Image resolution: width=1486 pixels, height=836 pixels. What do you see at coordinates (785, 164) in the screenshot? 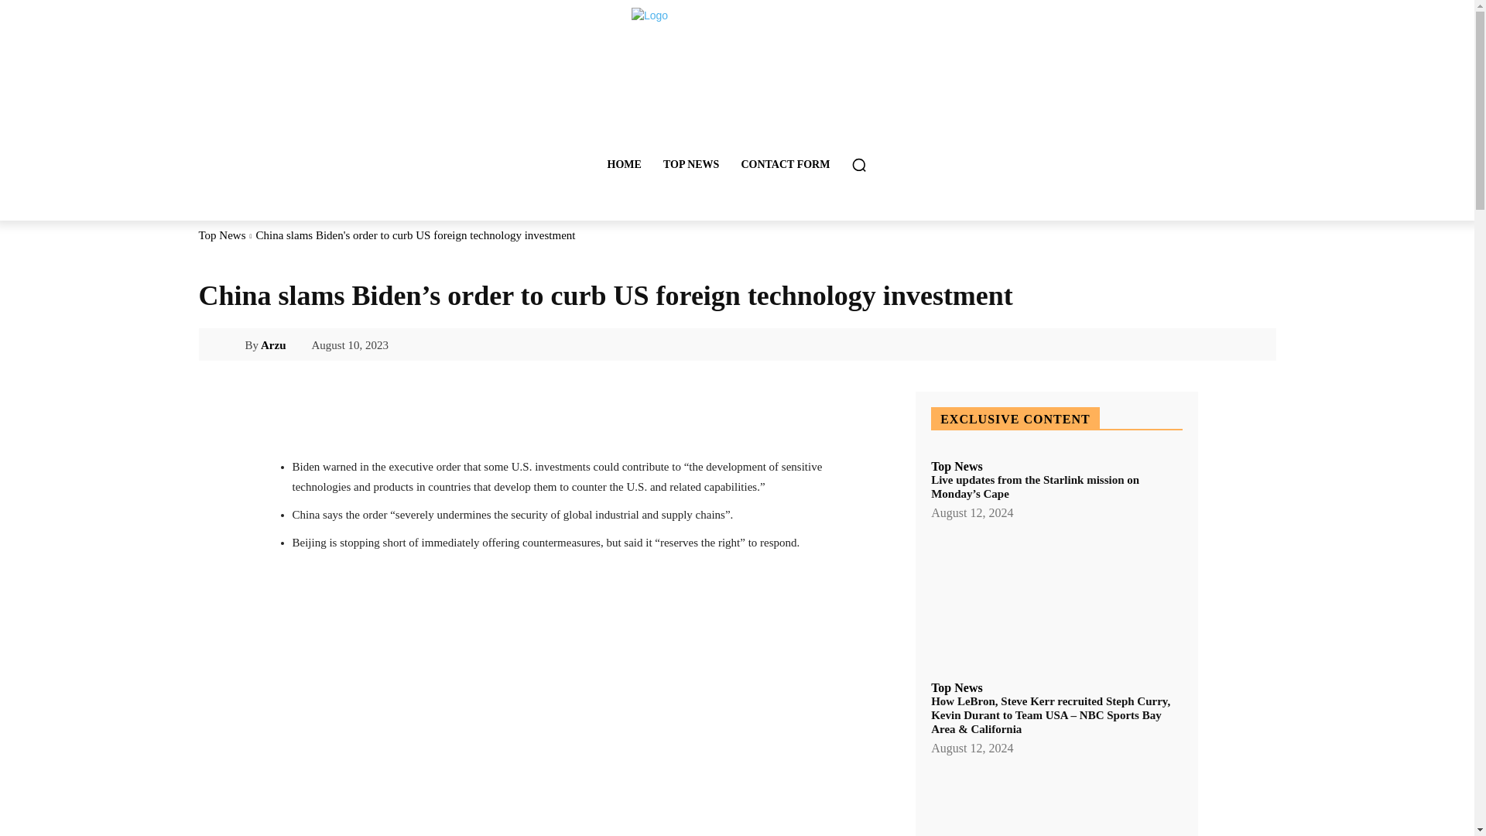
I see `CONTACT FORM` at bounding box center [785, 164].